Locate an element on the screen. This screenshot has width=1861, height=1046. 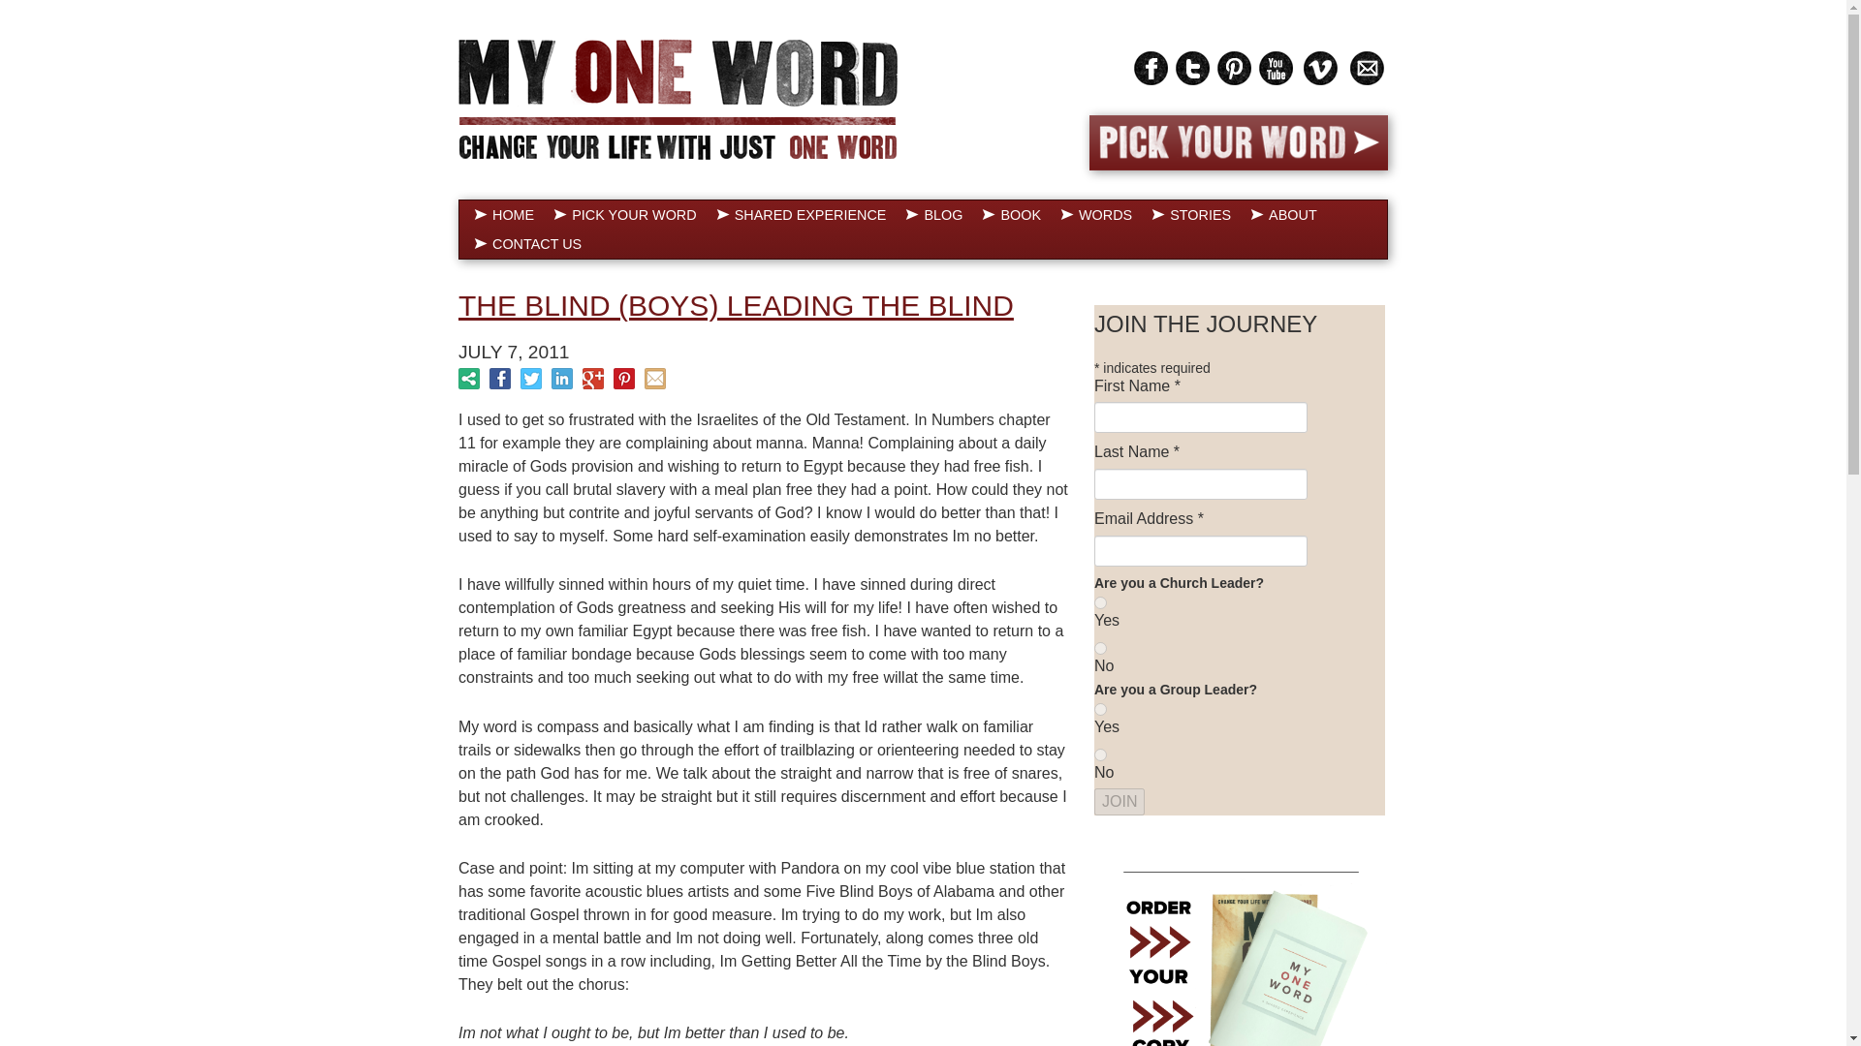
CONTACT US is located at coordinates (527, 243).